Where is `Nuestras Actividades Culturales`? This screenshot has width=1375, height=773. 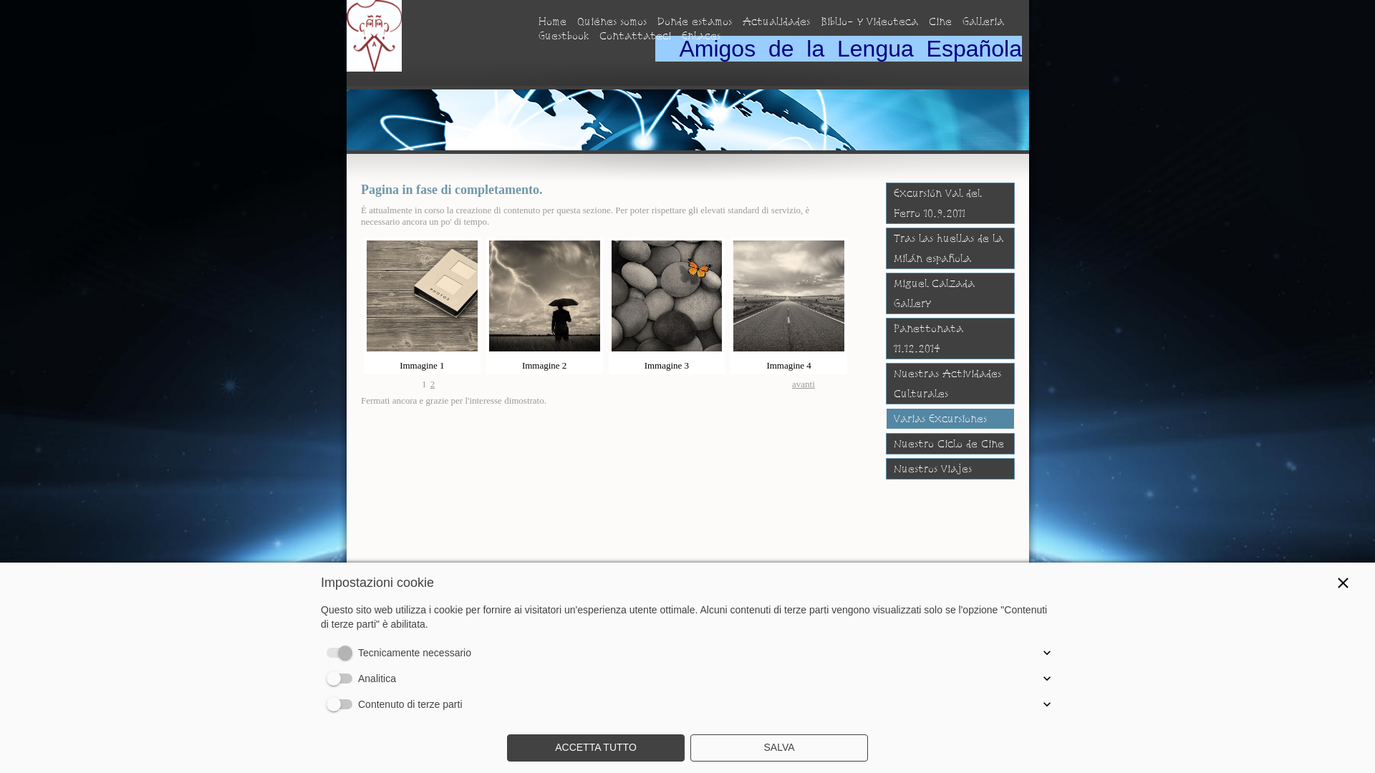 Nuestras Actividades Culturales is located at coordinates (950, 384).